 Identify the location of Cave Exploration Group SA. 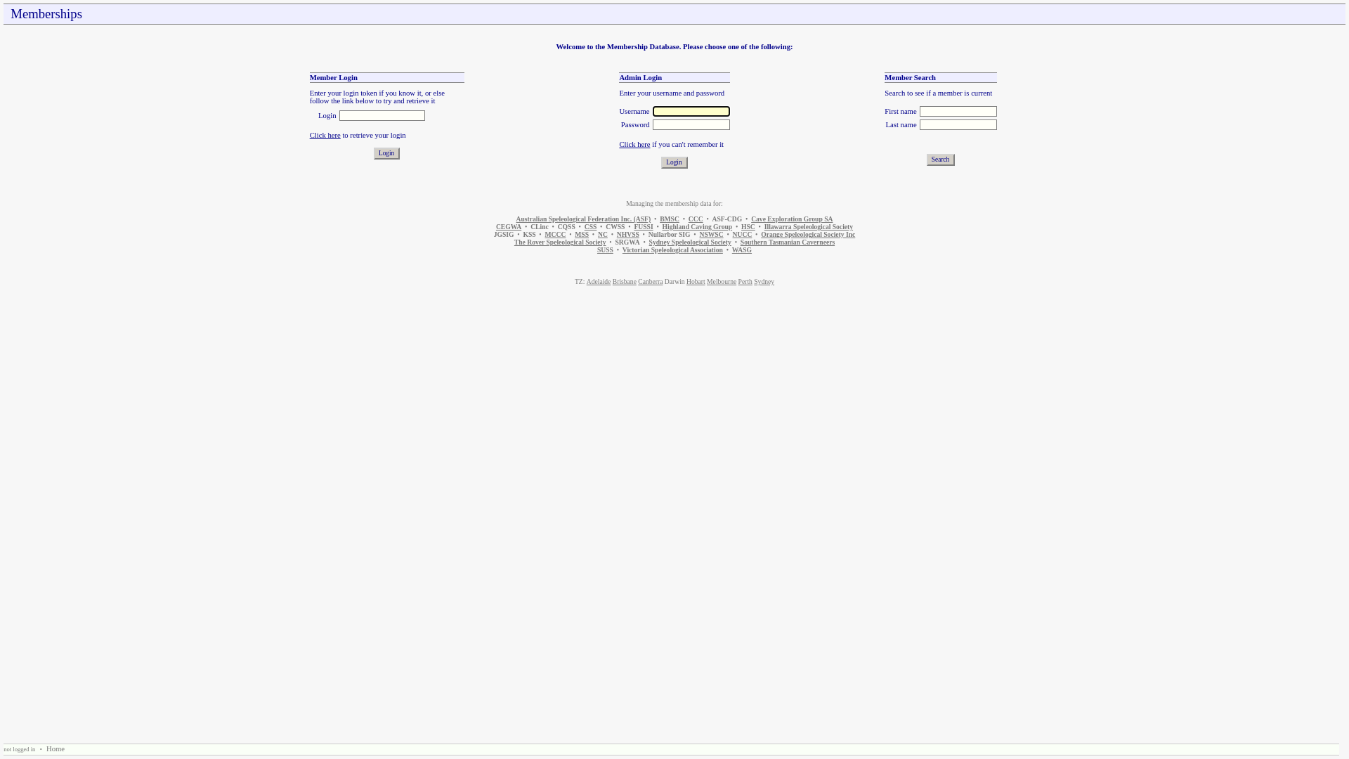
(792, 219).